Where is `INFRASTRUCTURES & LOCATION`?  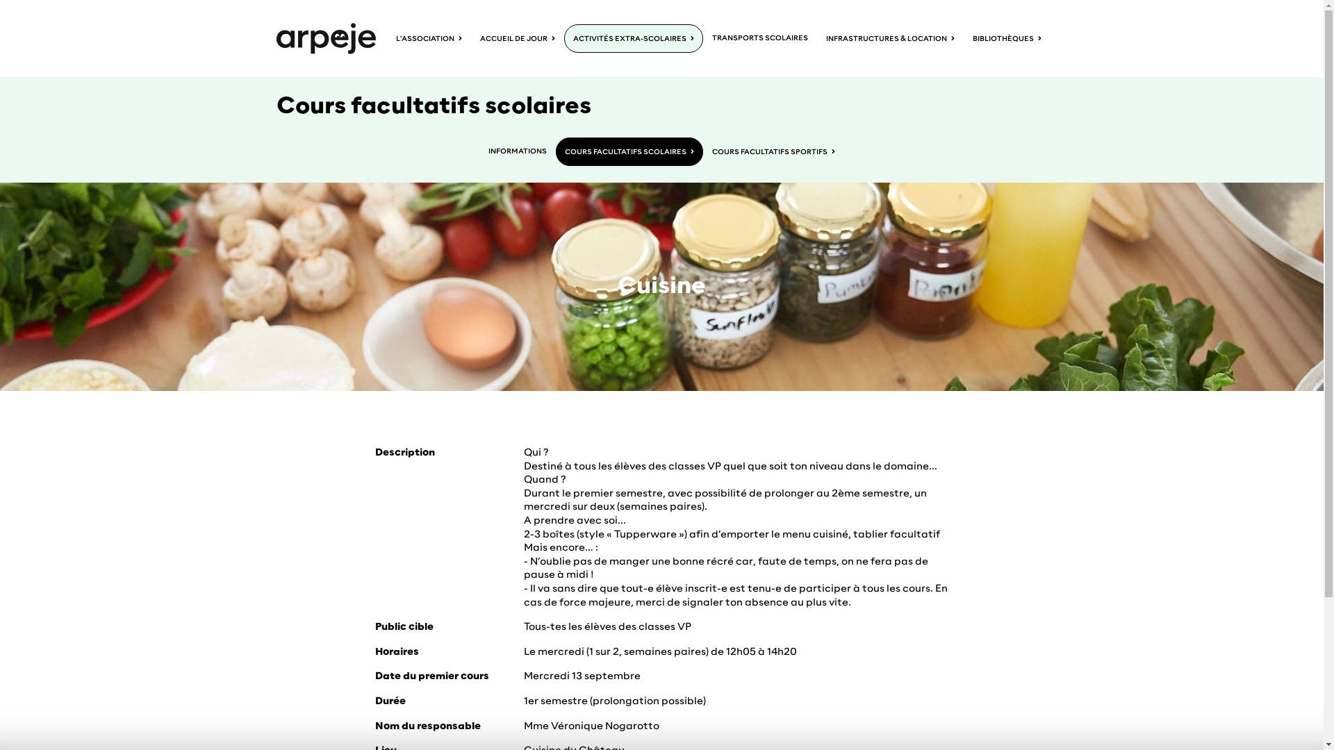 INFRASTRUCTURES & LOCATION is located at coordinates (891, 39).